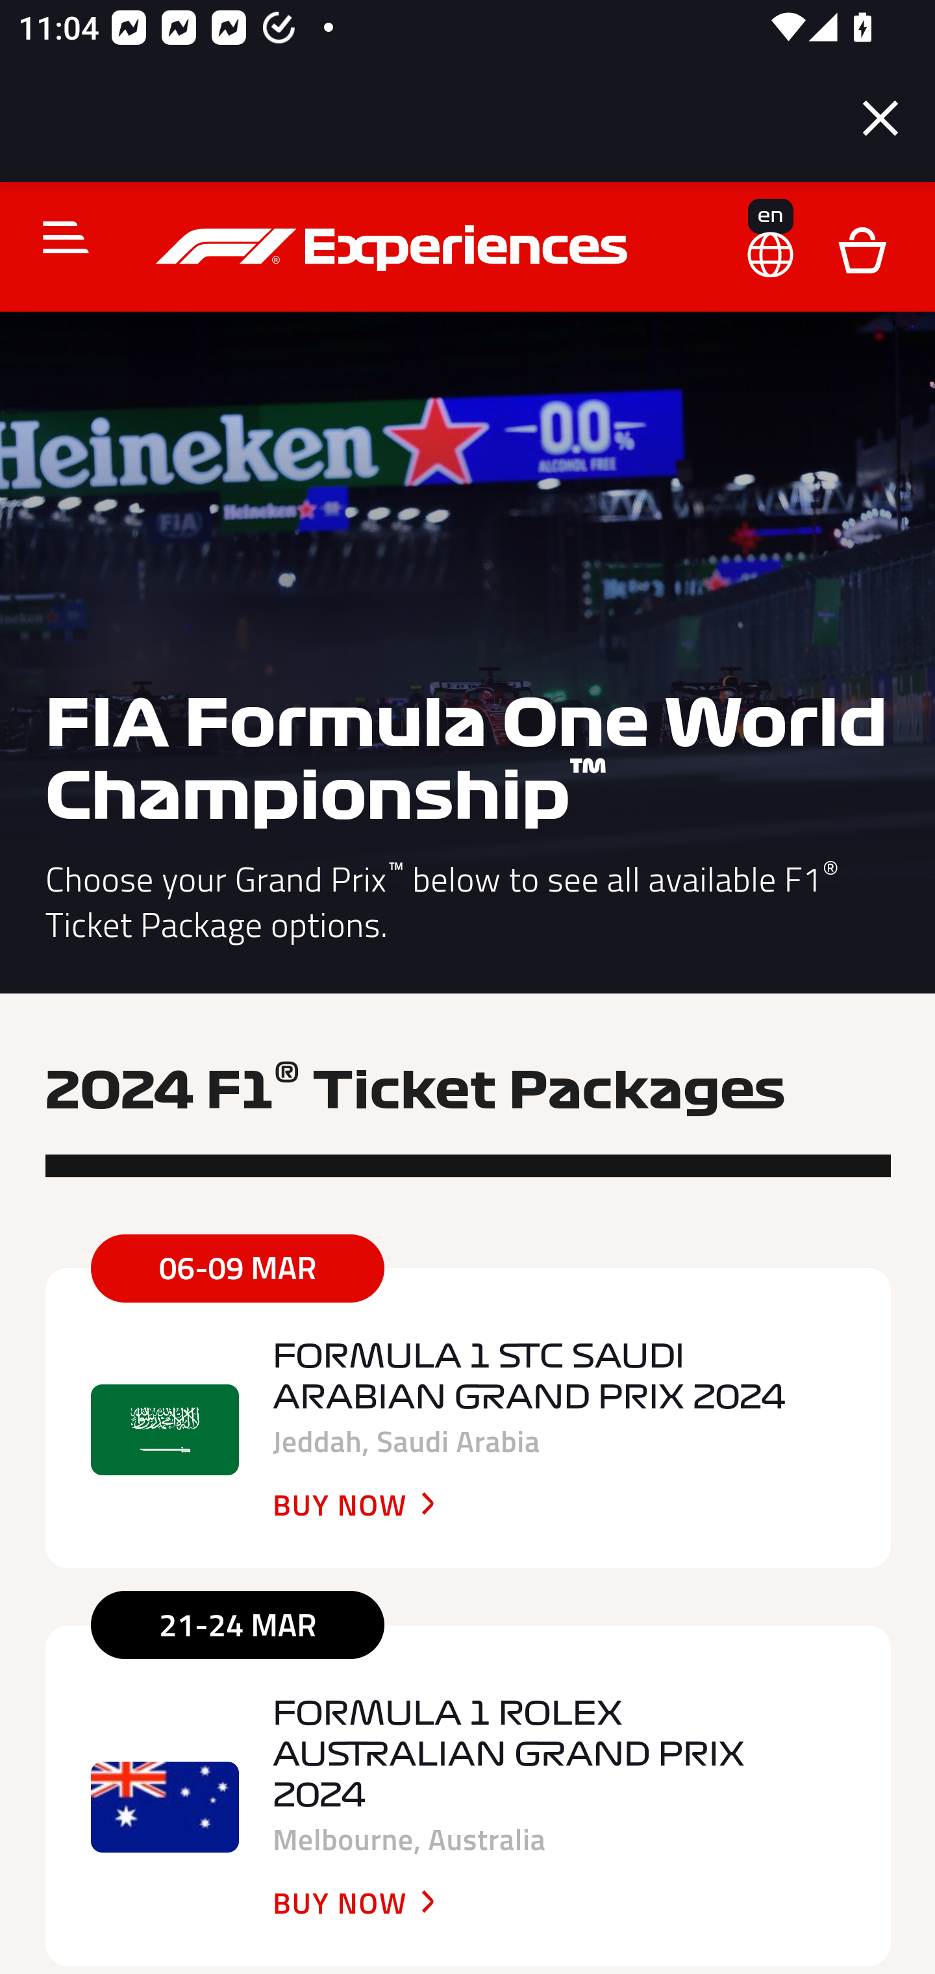  I want to click on D, so click(862, 248).